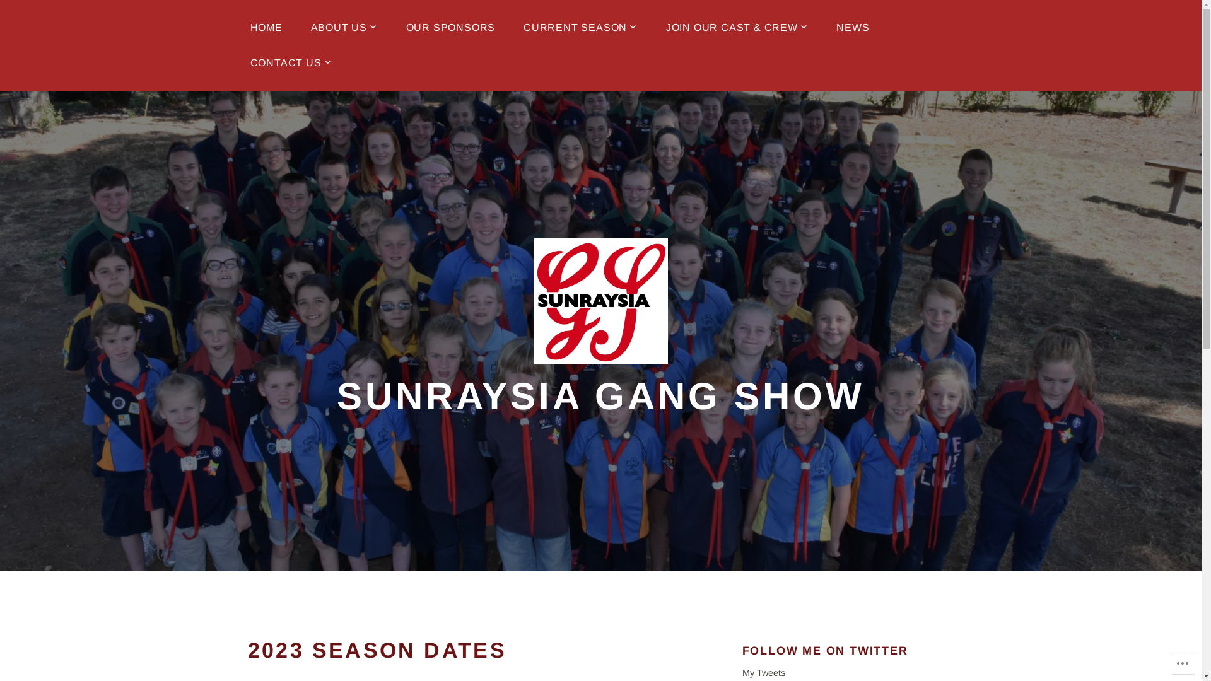 The image size is (1211, 681). Describe the element at coordinates (344, 28) in the screenshot. I see `ABOUT US` at that location.